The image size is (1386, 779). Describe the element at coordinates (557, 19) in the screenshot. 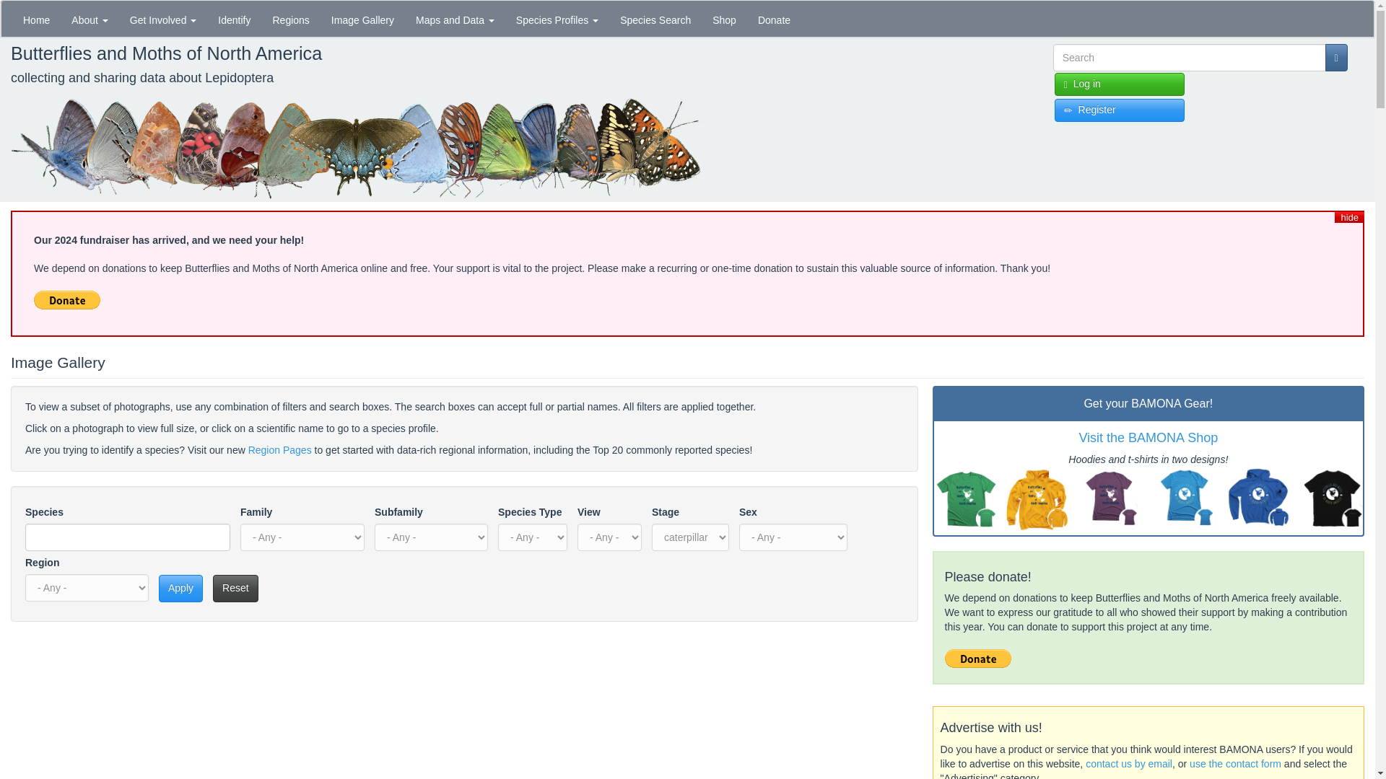

I see `Species Profiles` at that location.